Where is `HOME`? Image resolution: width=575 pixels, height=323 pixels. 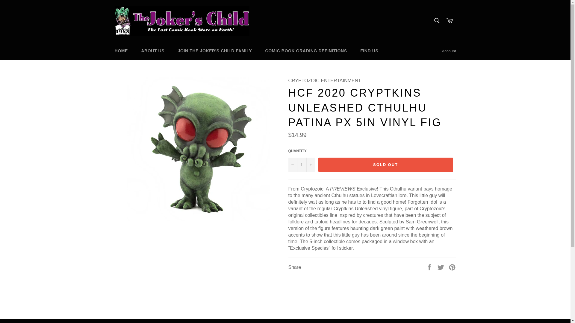
HOME is located at coordinates (121, 51).